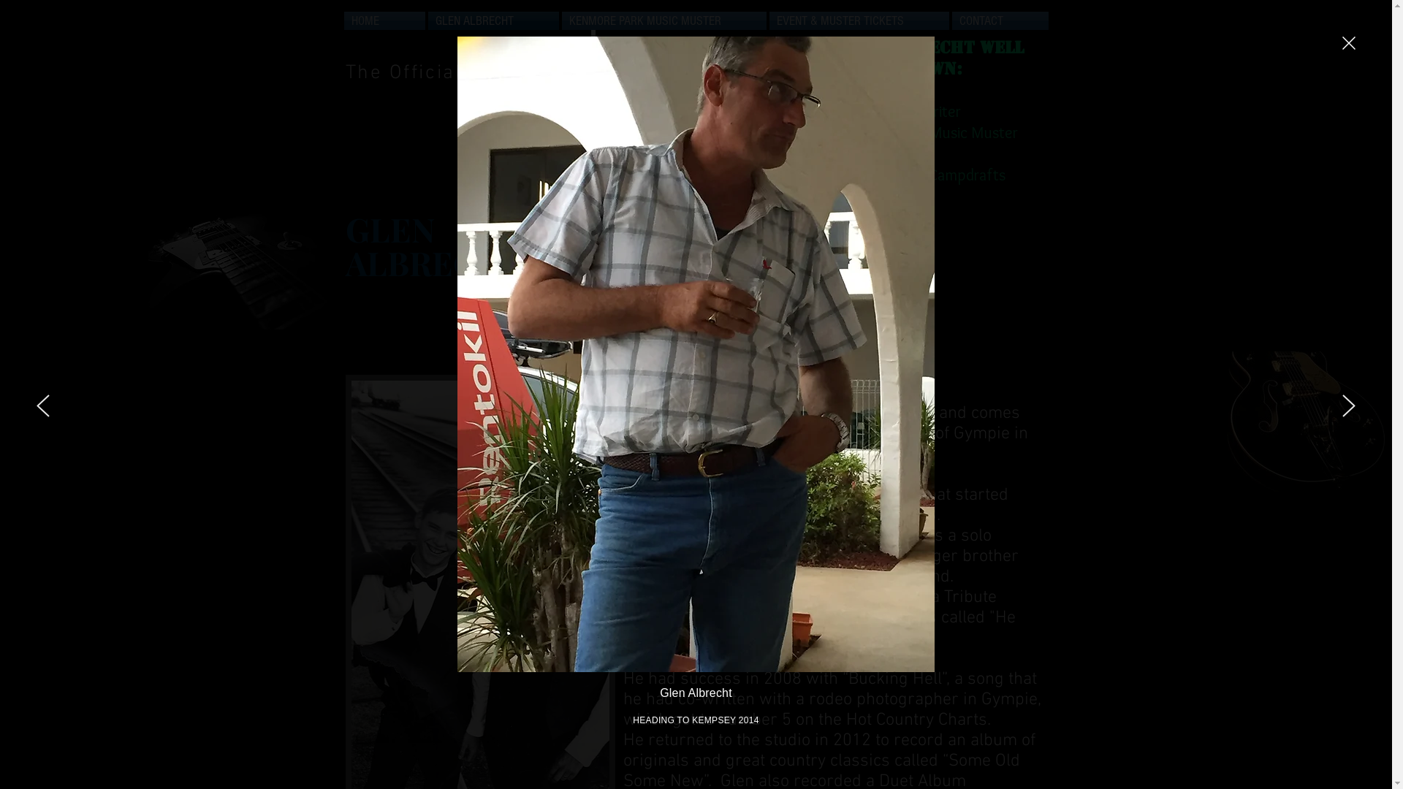 Image resolution: width=1403 pixels, height=789 pixels. Describe the element at coordinates (664, 20) in the screenshot. I see `KENMORE PARK MUSIC MUSTER` at that location.